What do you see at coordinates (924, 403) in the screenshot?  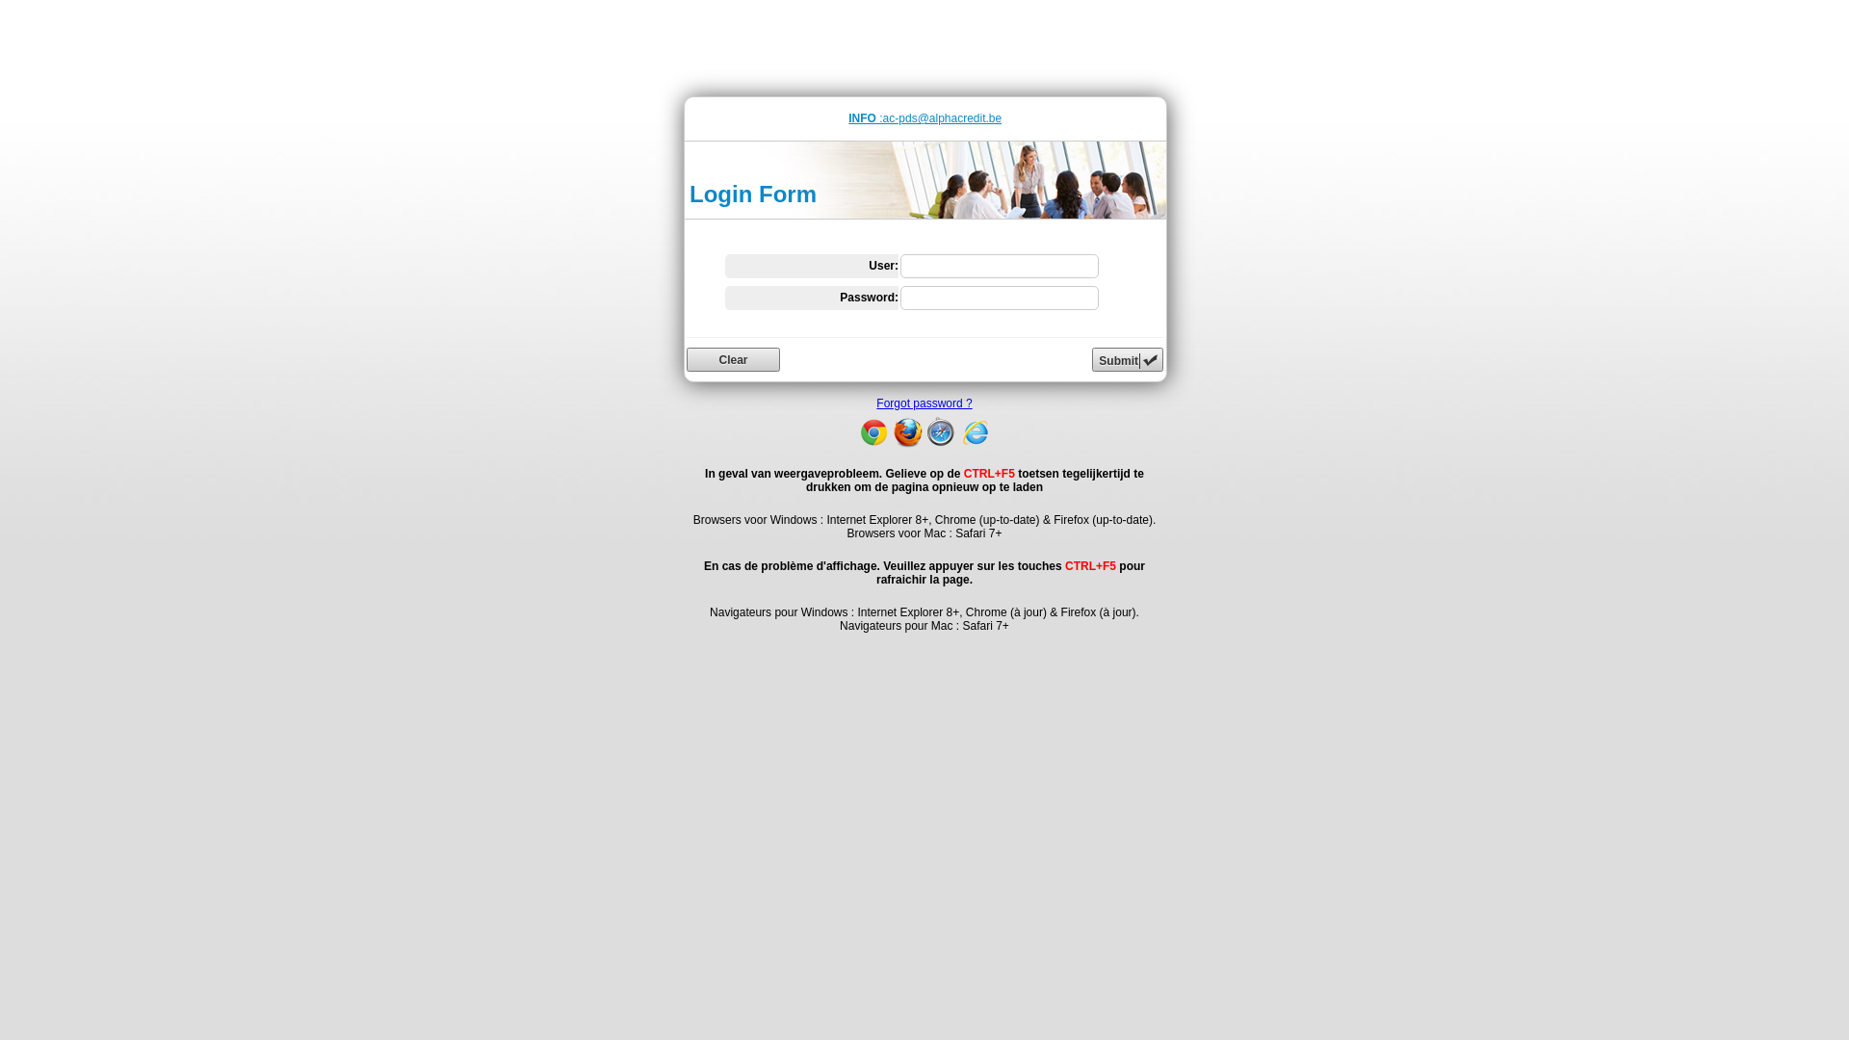 I see `Forgot password ?` at bounding box center [924, 403].